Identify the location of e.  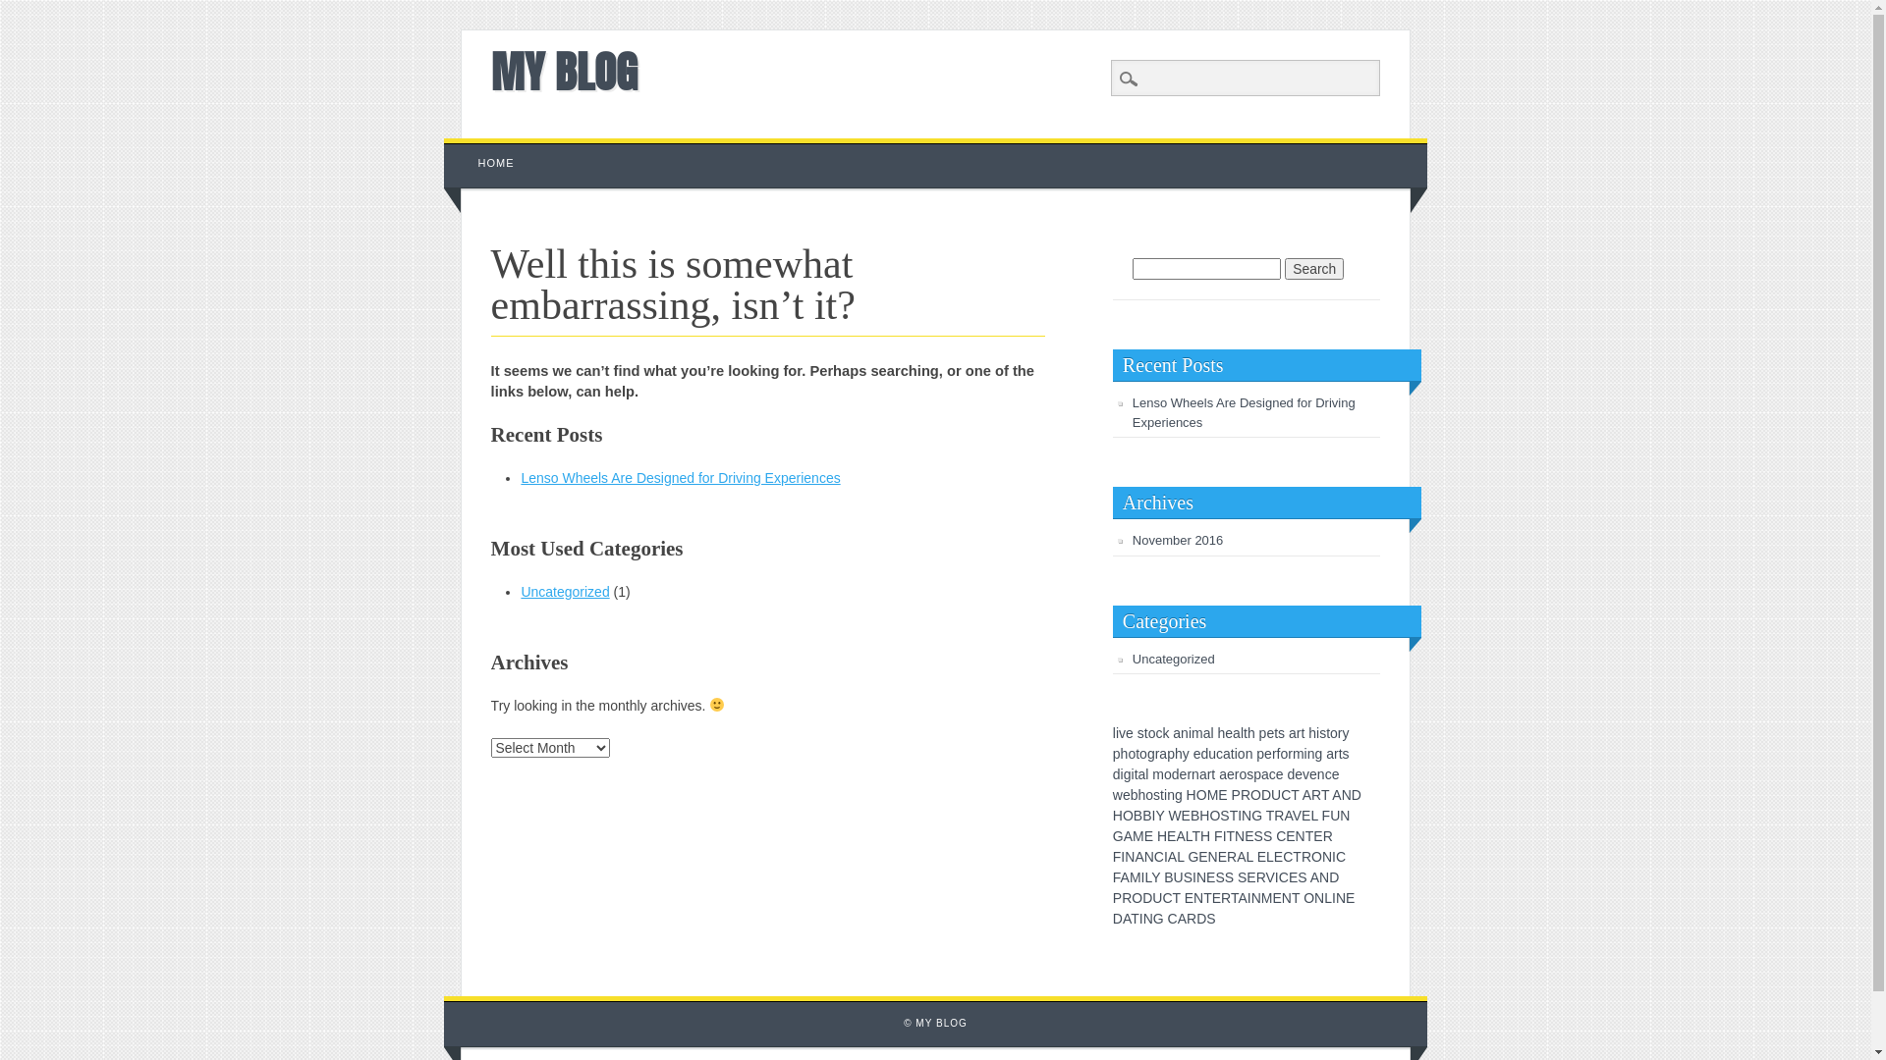
(1313, 774).